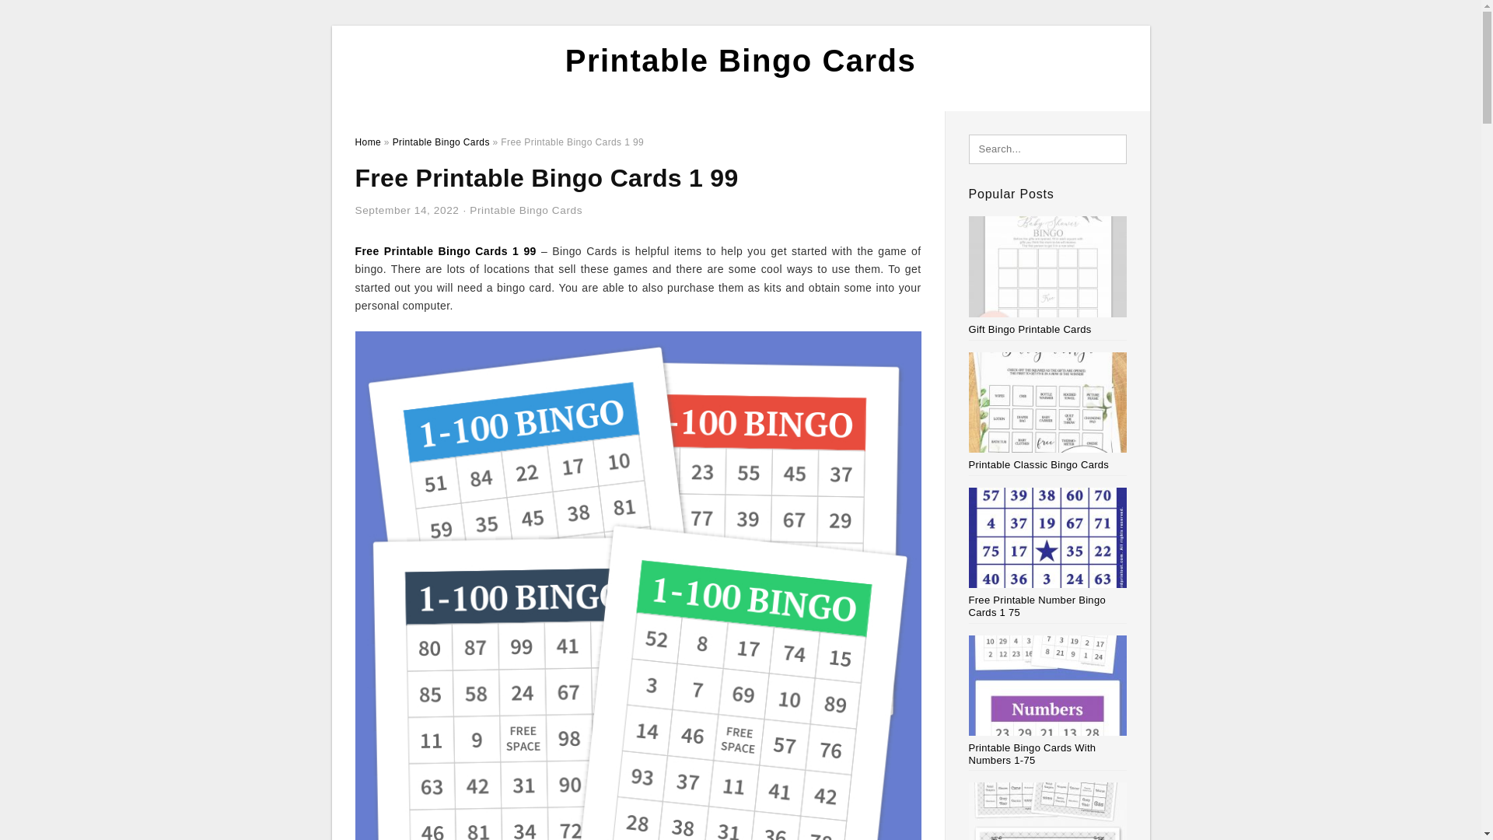 The width and height of the screenshot is (1493, 840). What do you see at coordinates (1048, 701) in the screenshot?
I see `Printable Bingo Cards With Numbers 1-75` at bounding box center [1048, 701].